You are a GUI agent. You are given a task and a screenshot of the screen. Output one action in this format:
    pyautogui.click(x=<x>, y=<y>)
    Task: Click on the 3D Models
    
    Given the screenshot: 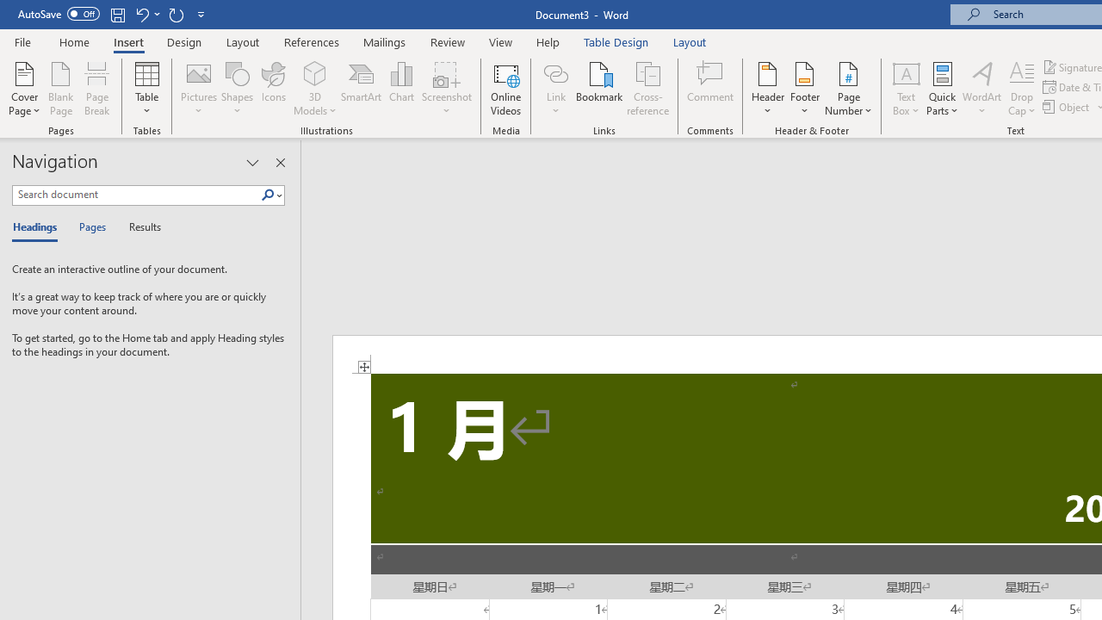 What is the action you would take?
    pyautogui.click(x=315, y=72)
    